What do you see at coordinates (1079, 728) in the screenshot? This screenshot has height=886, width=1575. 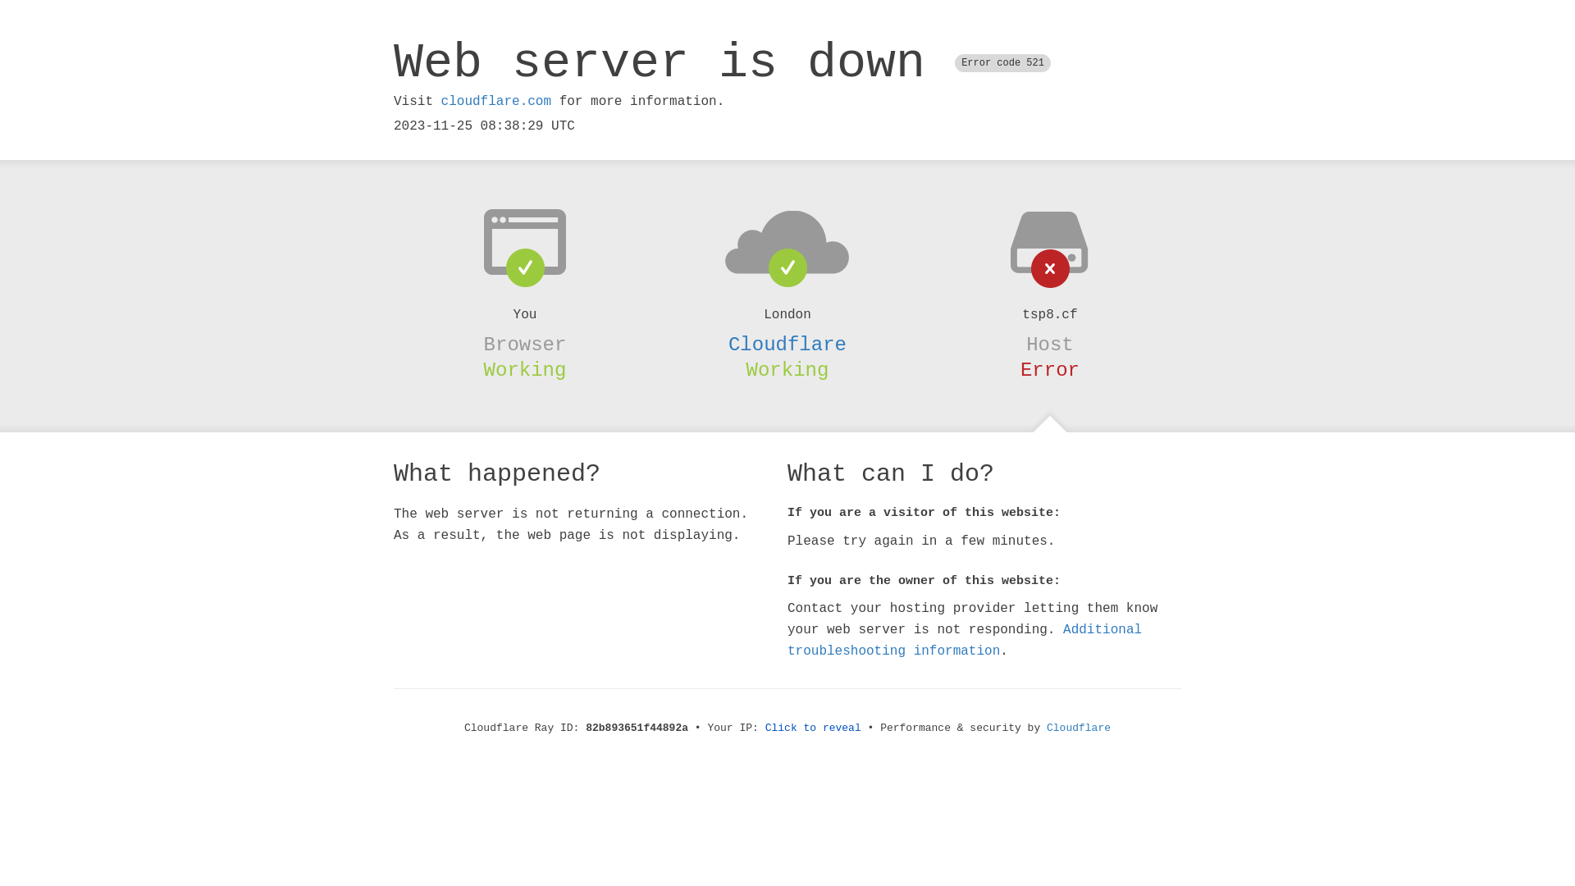 I see `Cloudflare` at bounding box center [1079, 728].